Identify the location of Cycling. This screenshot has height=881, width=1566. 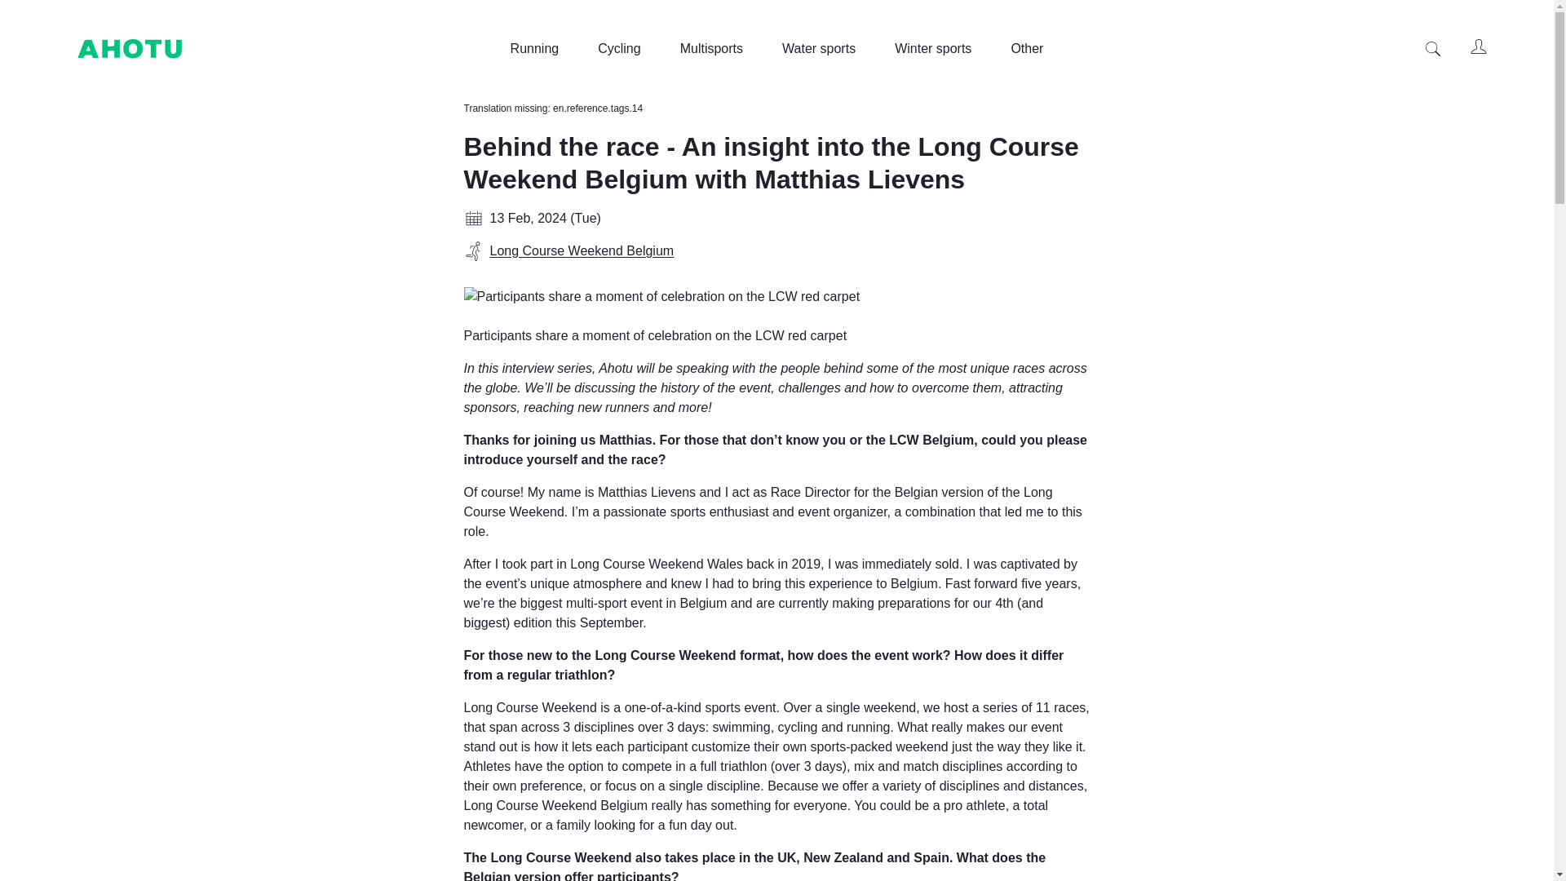
(619, 49).